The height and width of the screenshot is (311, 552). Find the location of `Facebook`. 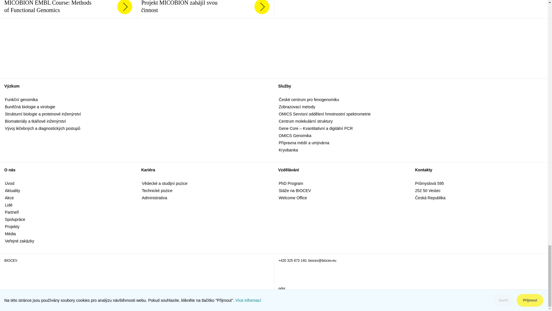

Facebook is located at coordinates (232, 48).